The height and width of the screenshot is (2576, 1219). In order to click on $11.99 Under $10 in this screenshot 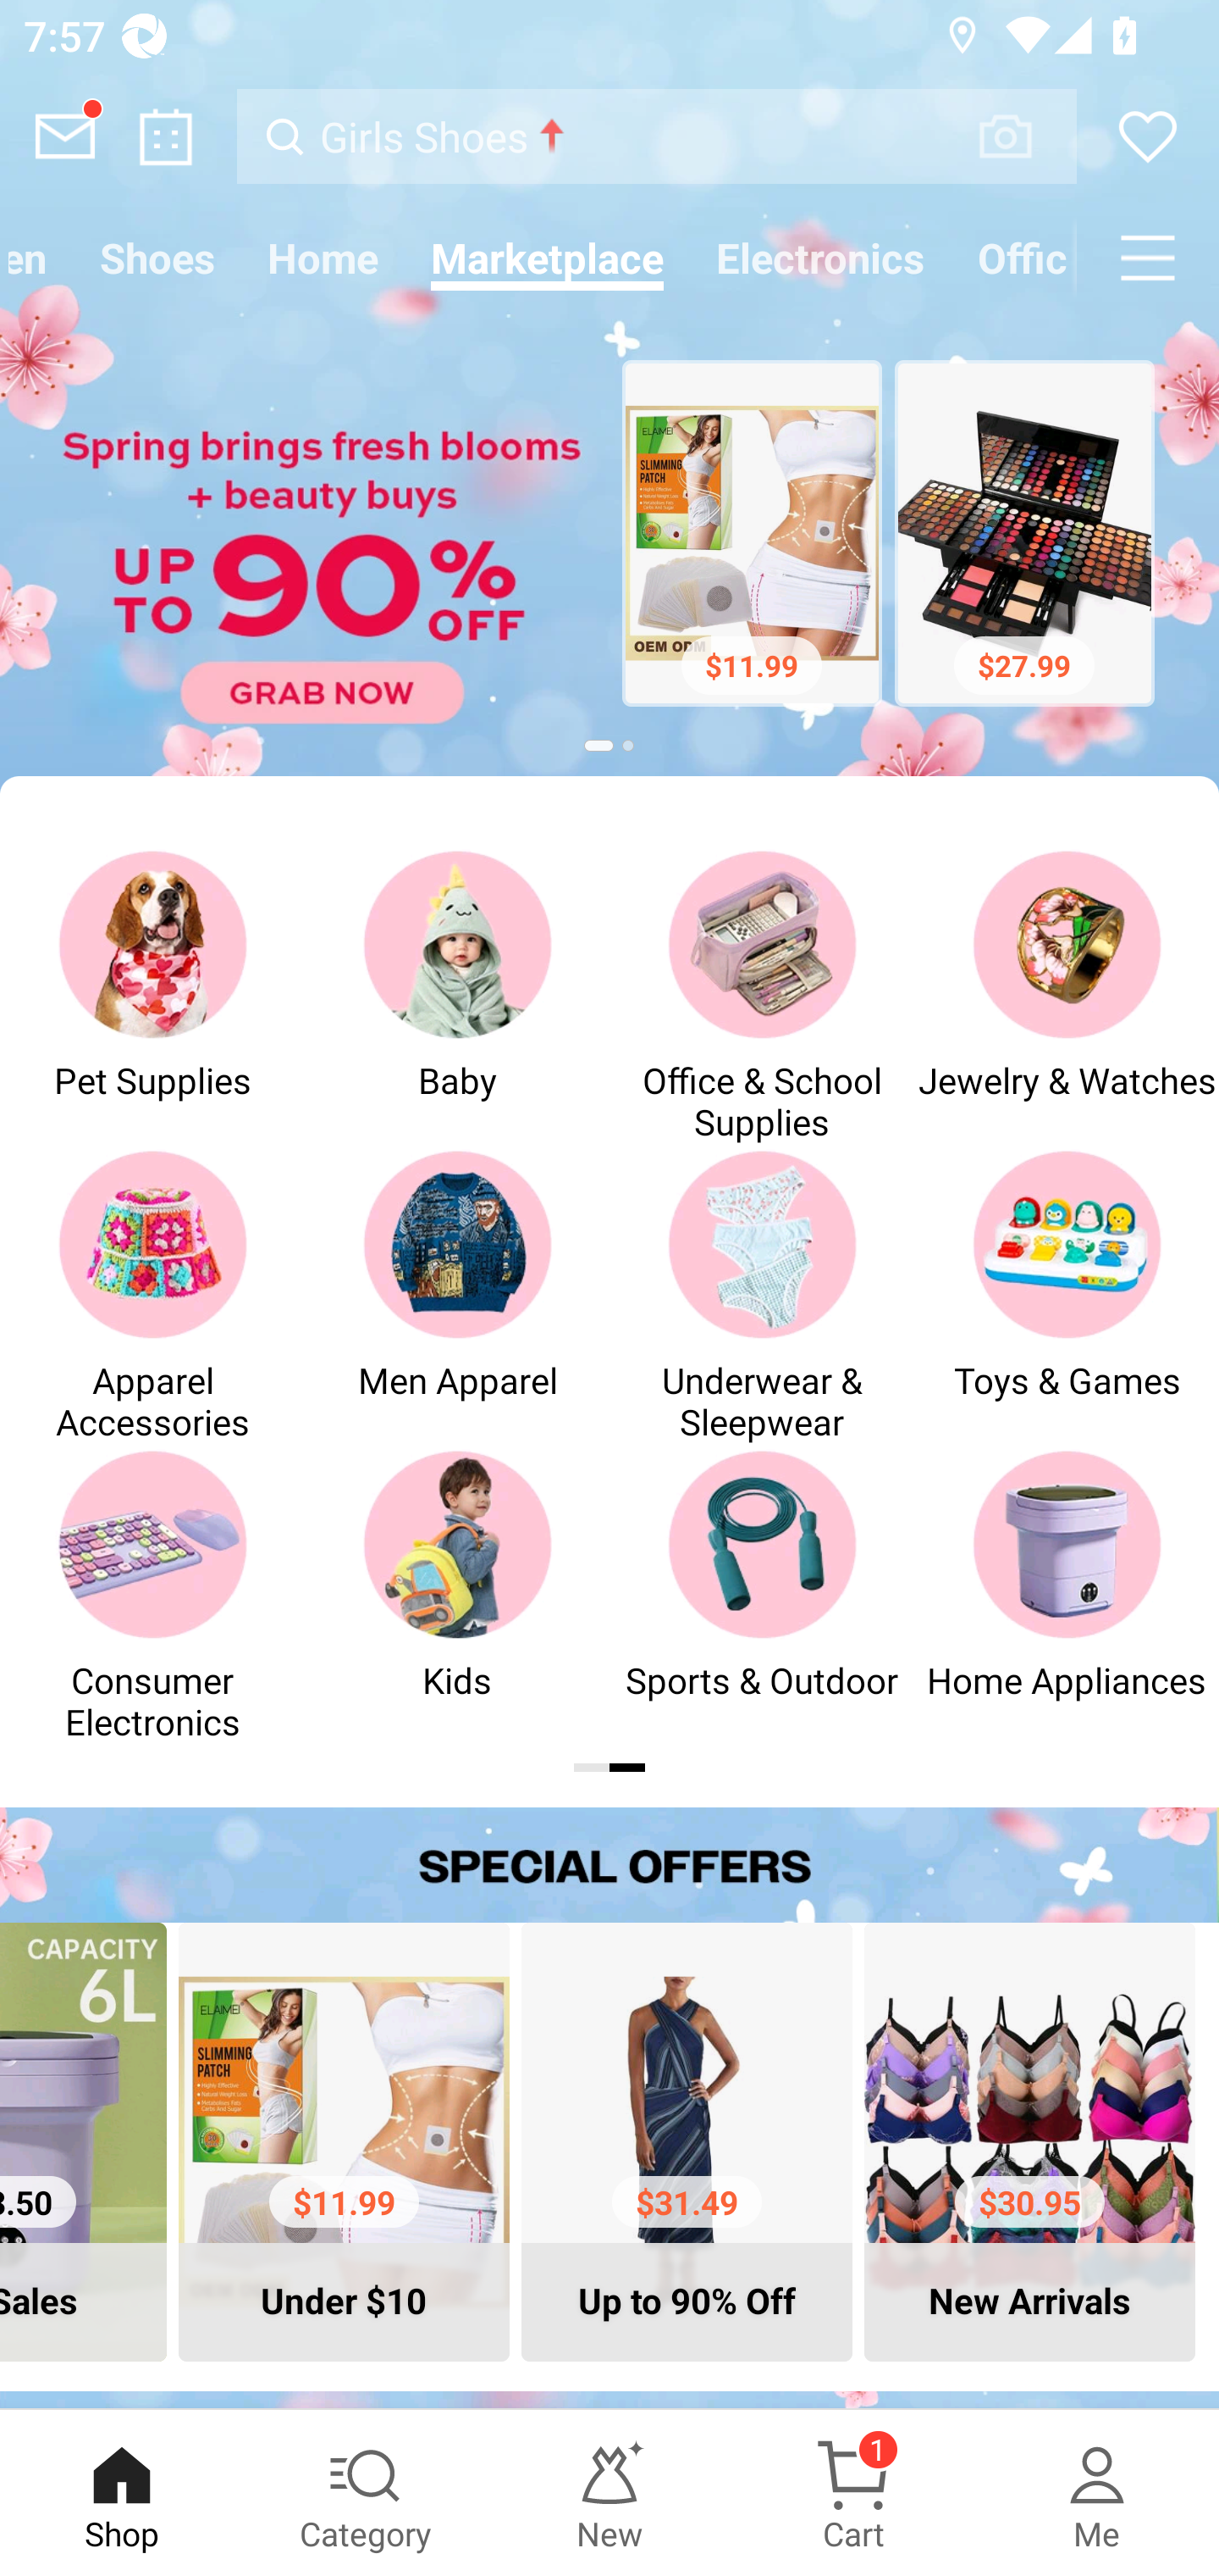, I will do `click(344, 2141)`.